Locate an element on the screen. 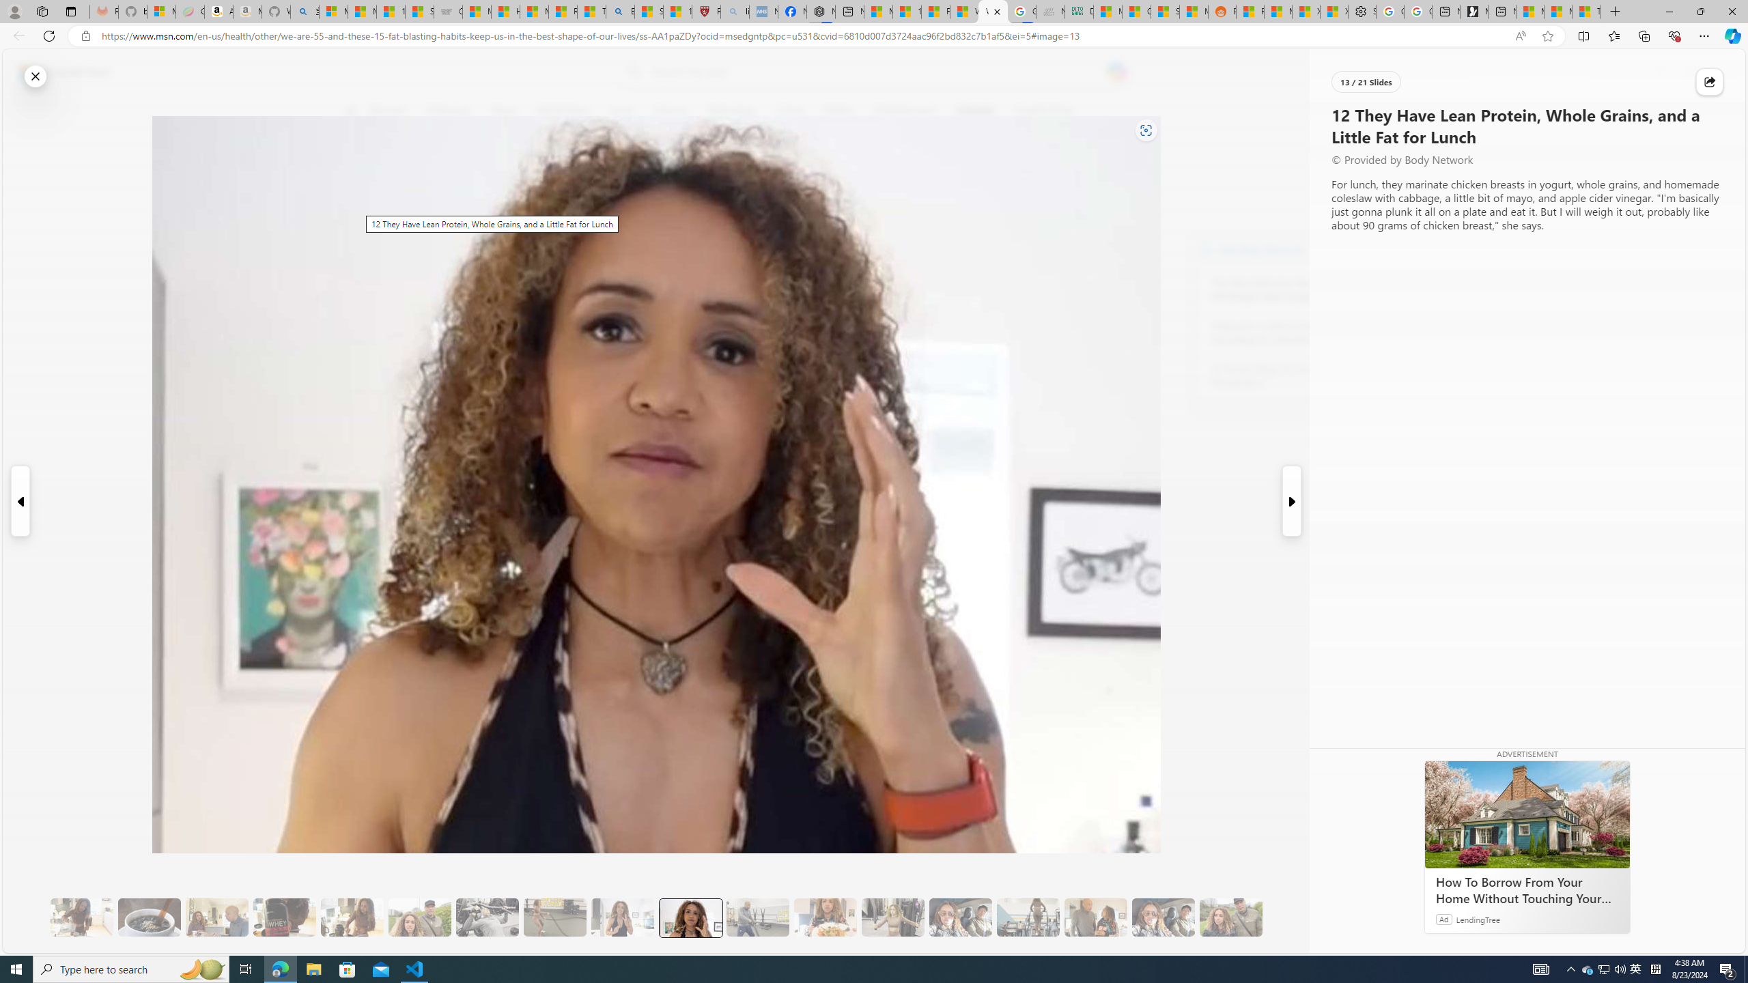  Body Network is located at coordinates (1206, 249).